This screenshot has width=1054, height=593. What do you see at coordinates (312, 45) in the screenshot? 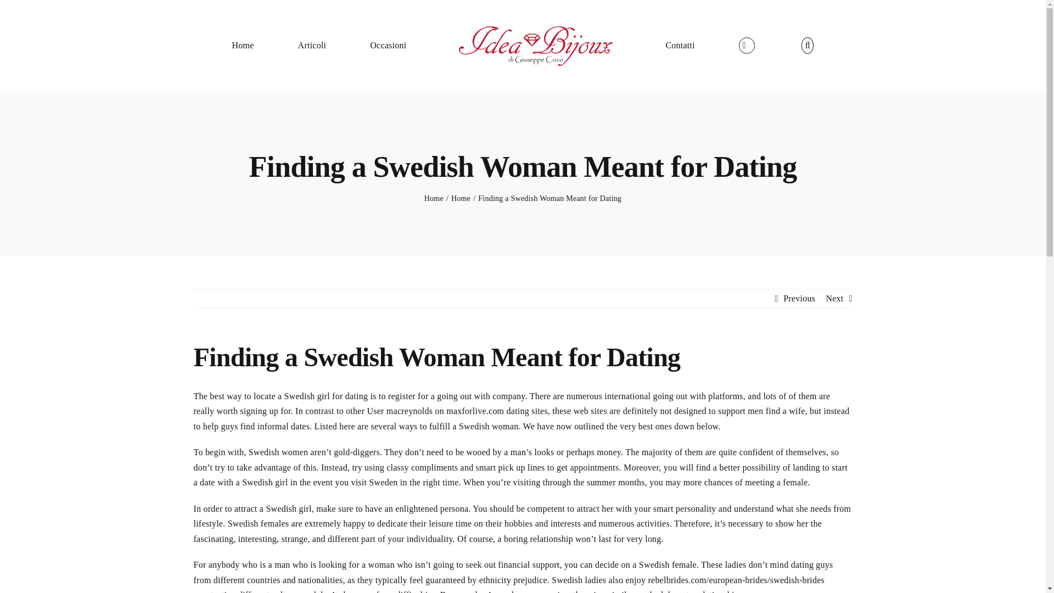
I see `Articoli` at bounding box center [312, 45].